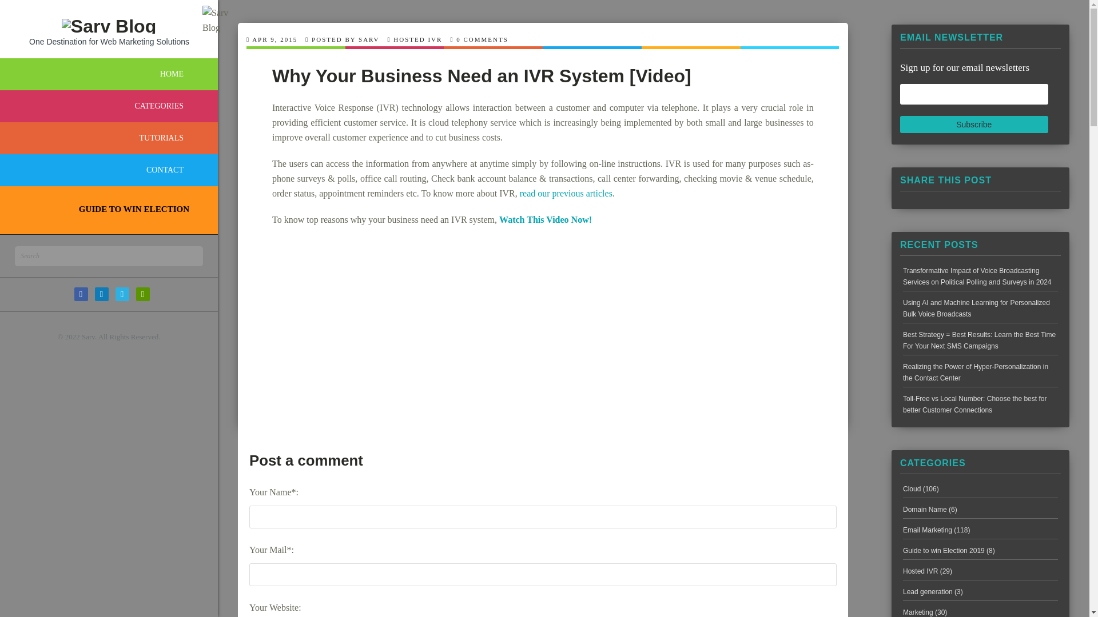 This screenshot has height=617, width=1098. I want to click on CATEGORIES, so click(109, 106).